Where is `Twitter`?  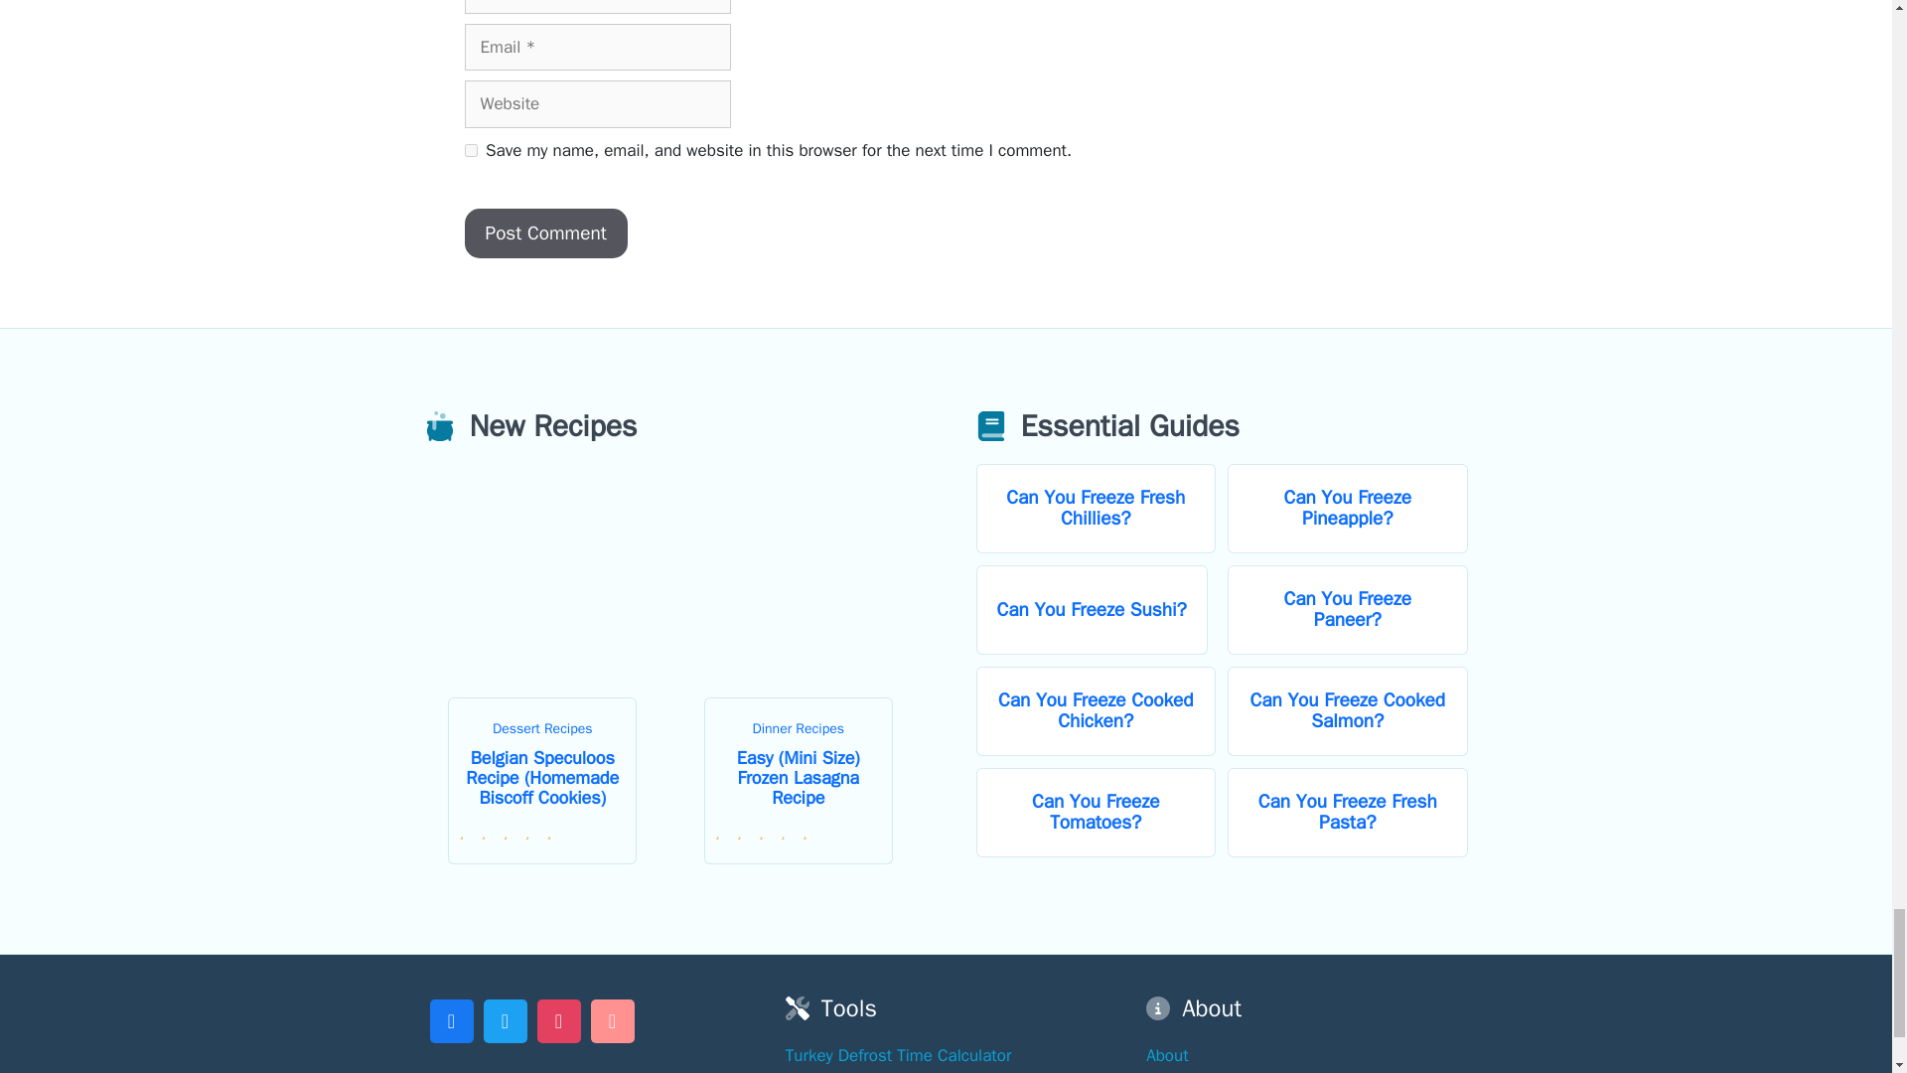
Twitter is located at coordinates (505, 1018).